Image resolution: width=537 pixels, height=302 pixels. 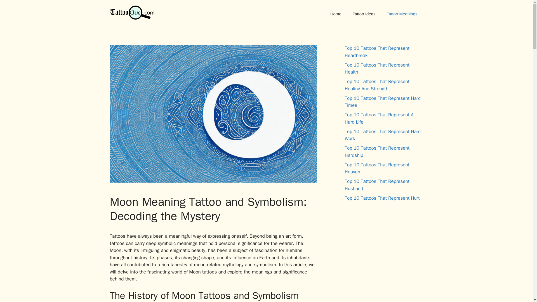 I want to click on Top 10 Tattoos That Represent Healing And Strength, so click(x=377, y=85).